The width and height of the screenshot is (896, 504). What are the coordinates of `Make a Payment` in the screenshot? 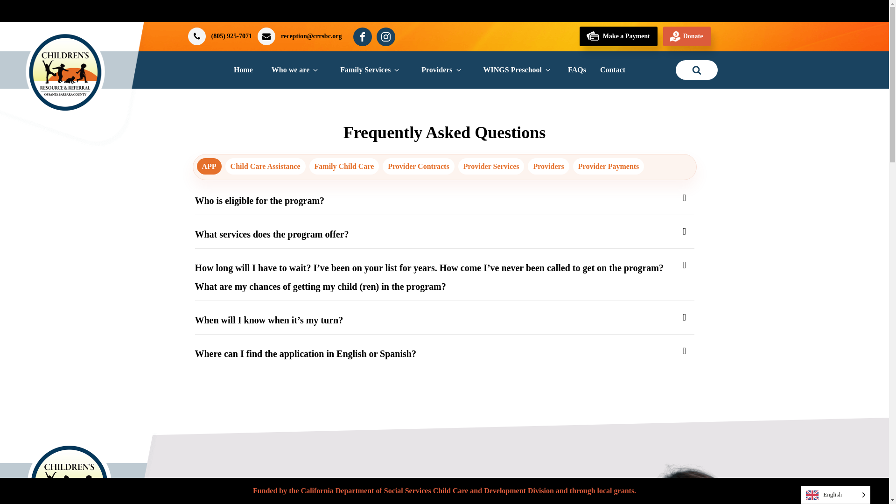 It's located at (619, 36).